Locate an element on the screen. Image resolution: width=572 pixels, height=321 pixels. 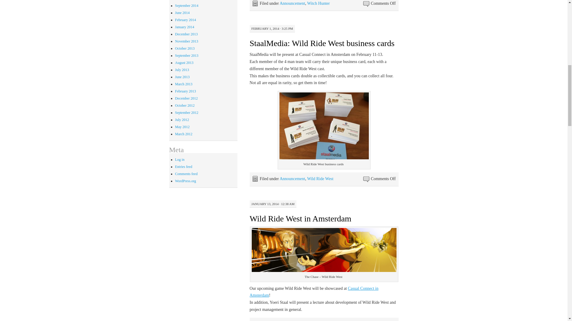
Witch Hunter is located at coordinates (318, 4).